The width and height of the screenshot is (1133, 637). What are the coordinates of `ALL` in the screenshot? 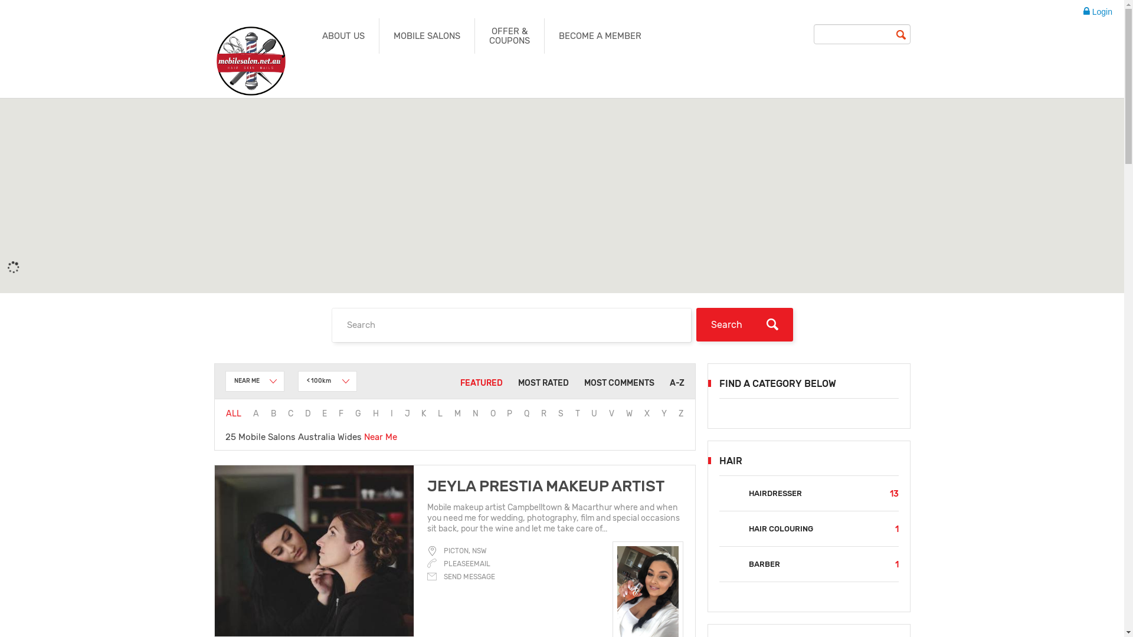 It's located at (234, 414).